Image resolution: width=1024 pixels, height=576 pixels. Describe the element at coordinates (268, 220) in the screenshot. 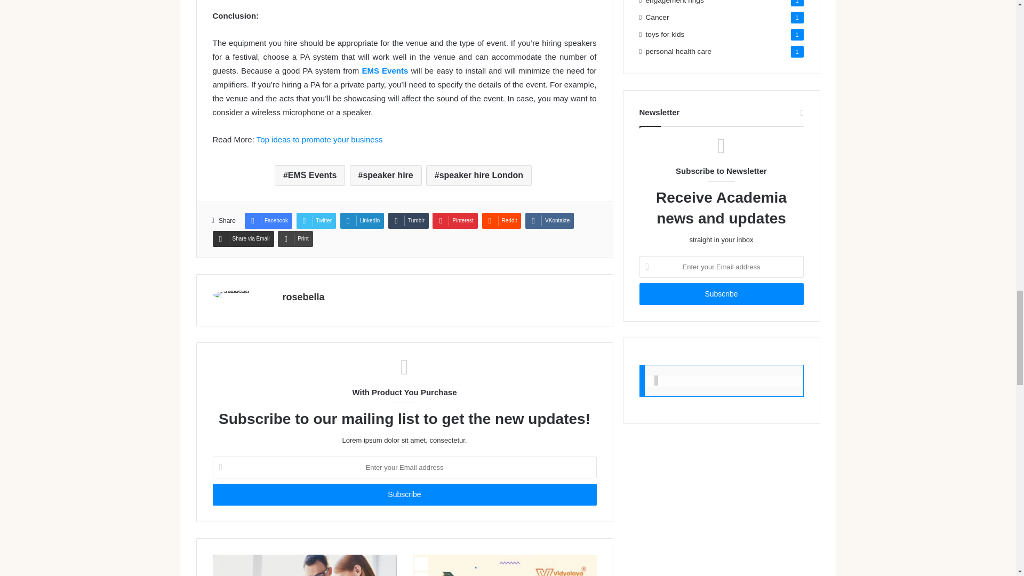

I see `Facebook` at that location.